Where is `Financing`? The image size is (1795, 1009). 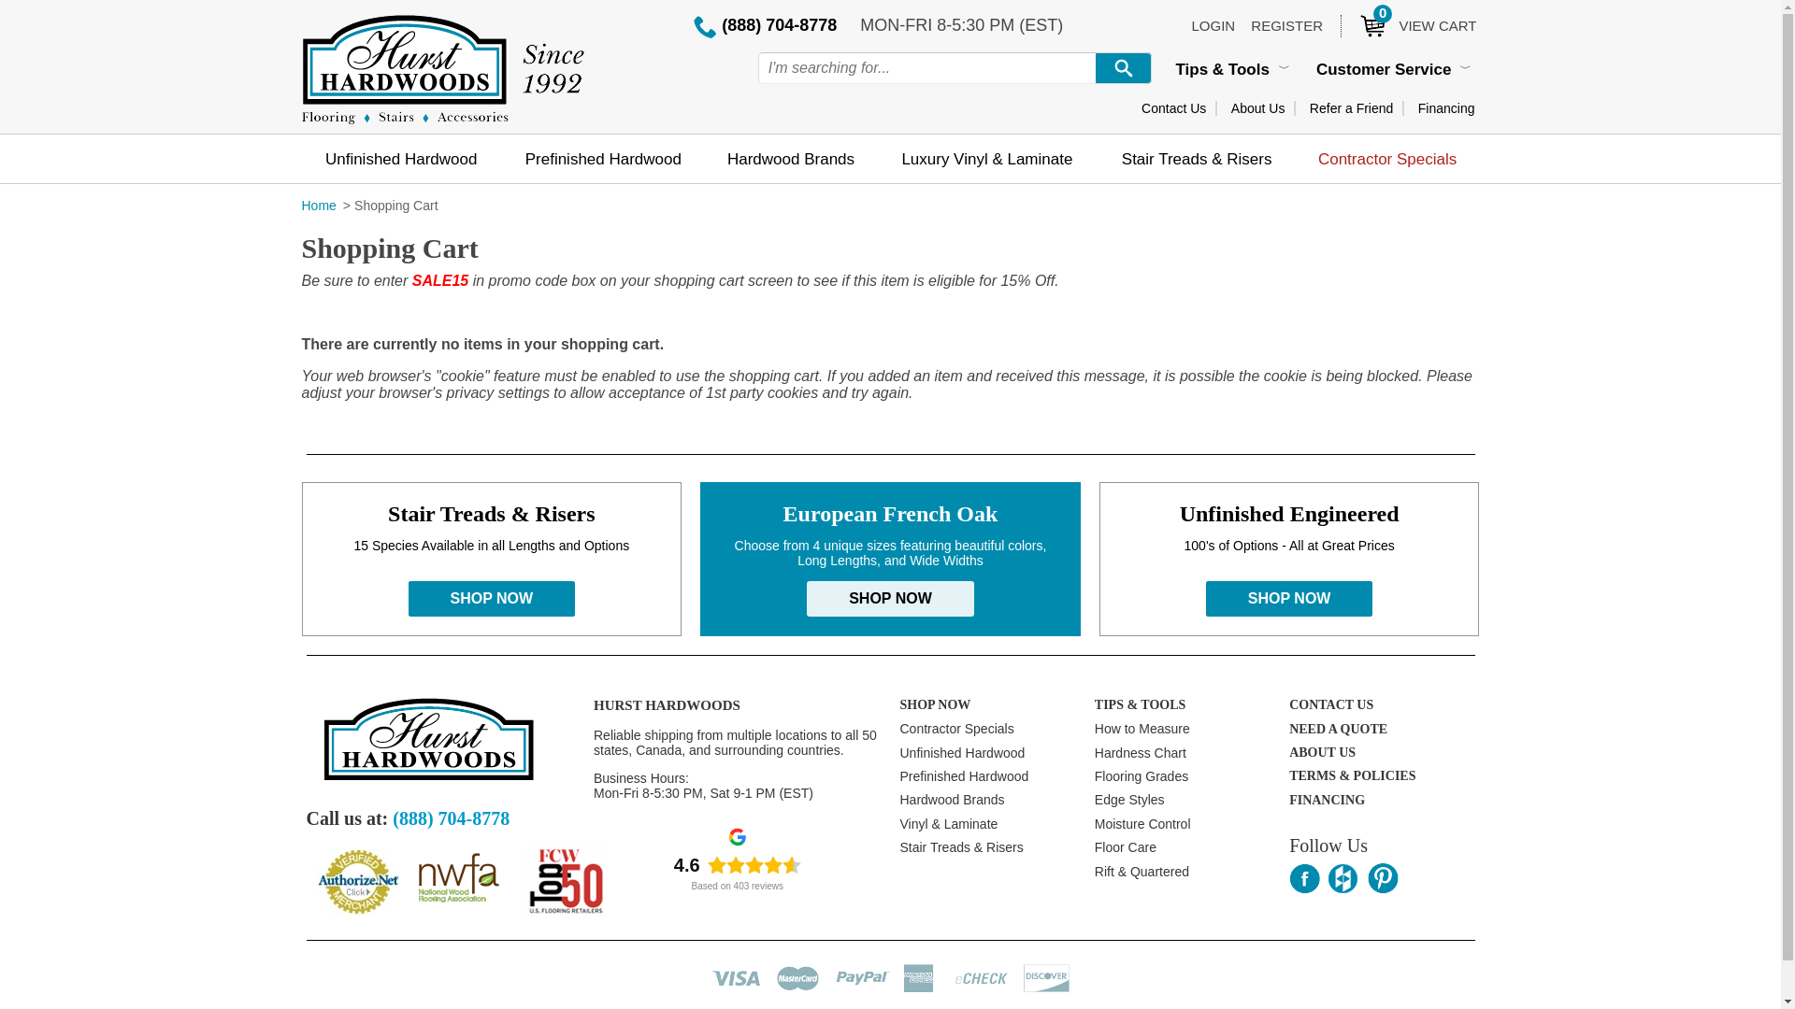 Financing is located at coordinates (1446, 108).